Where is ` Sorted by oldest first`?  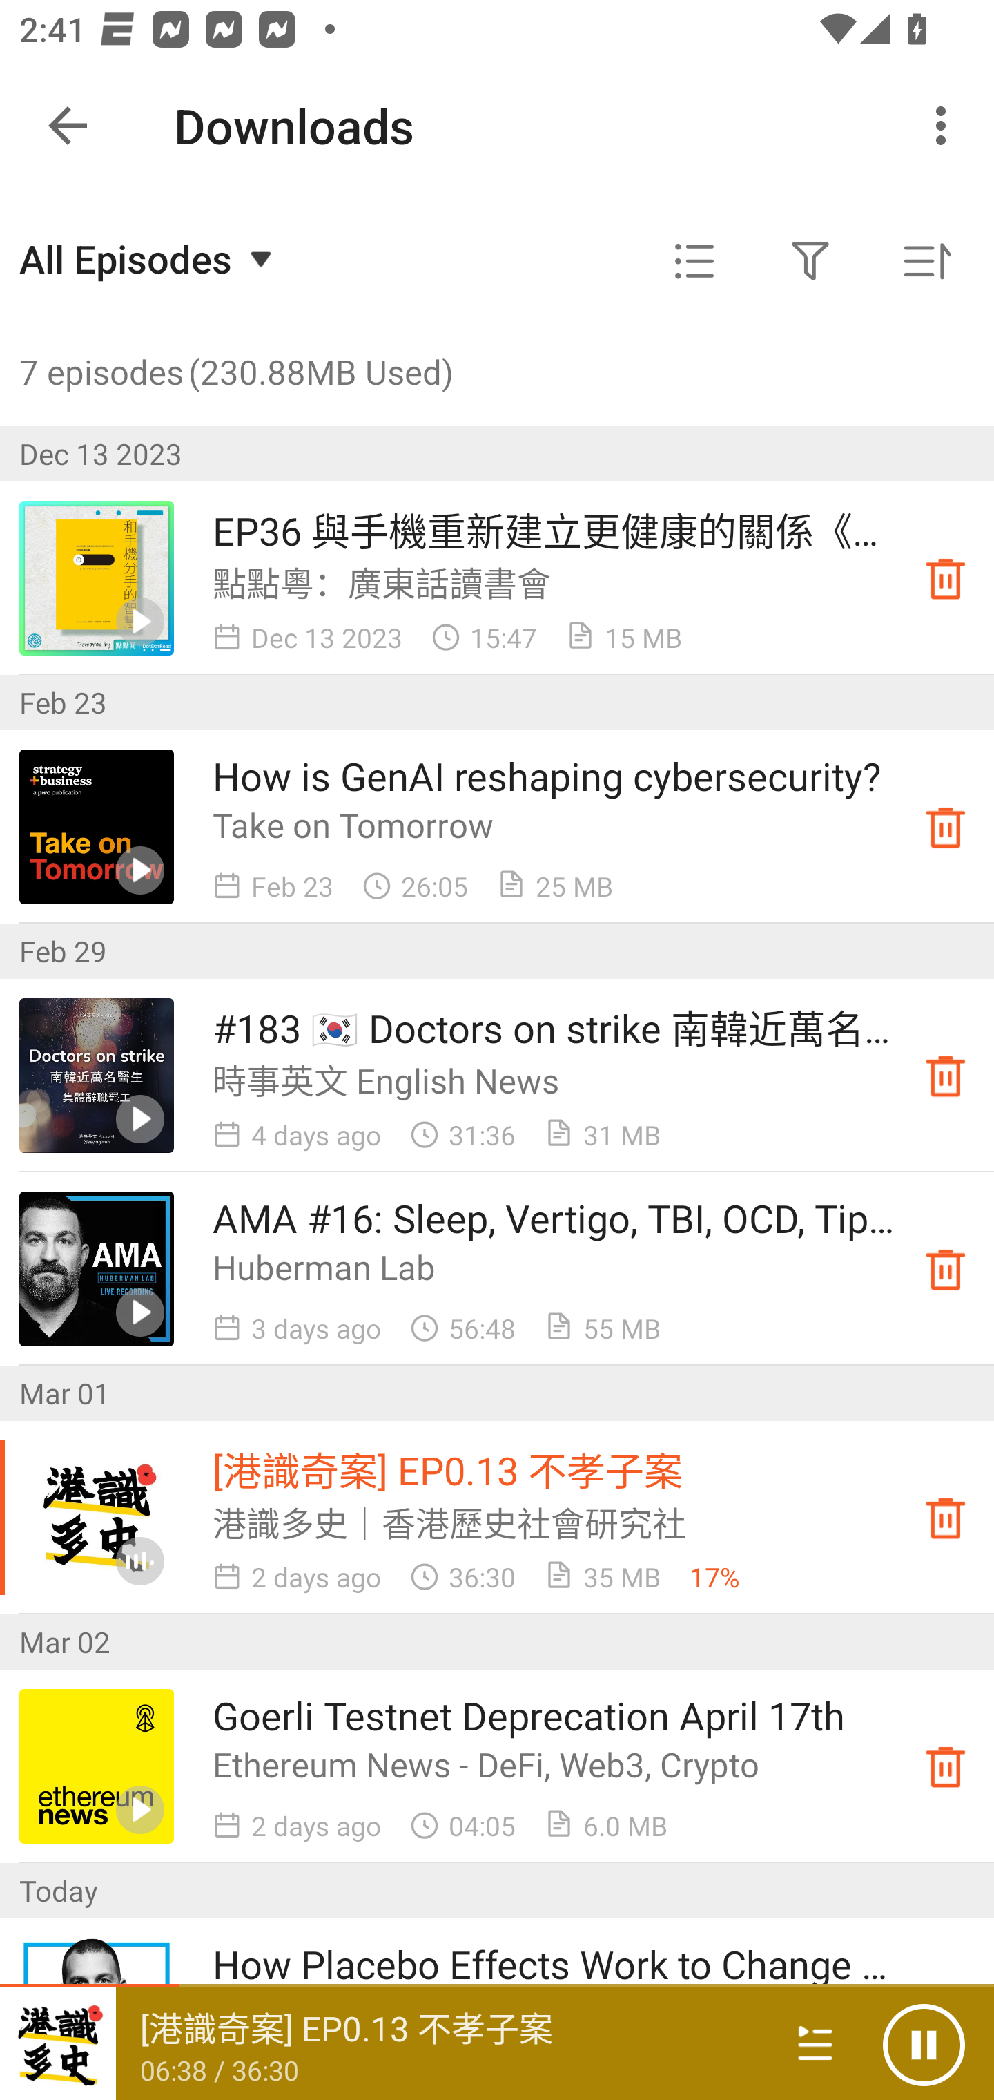  Sorted by oldest first is located at coordinates (926, 261).